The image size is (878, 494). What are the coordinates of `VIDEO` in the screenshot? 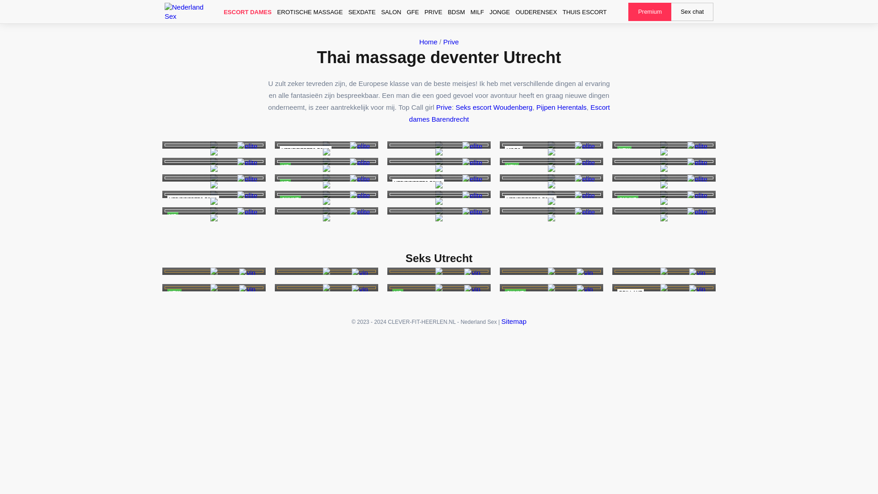 It's located at (551, 145).